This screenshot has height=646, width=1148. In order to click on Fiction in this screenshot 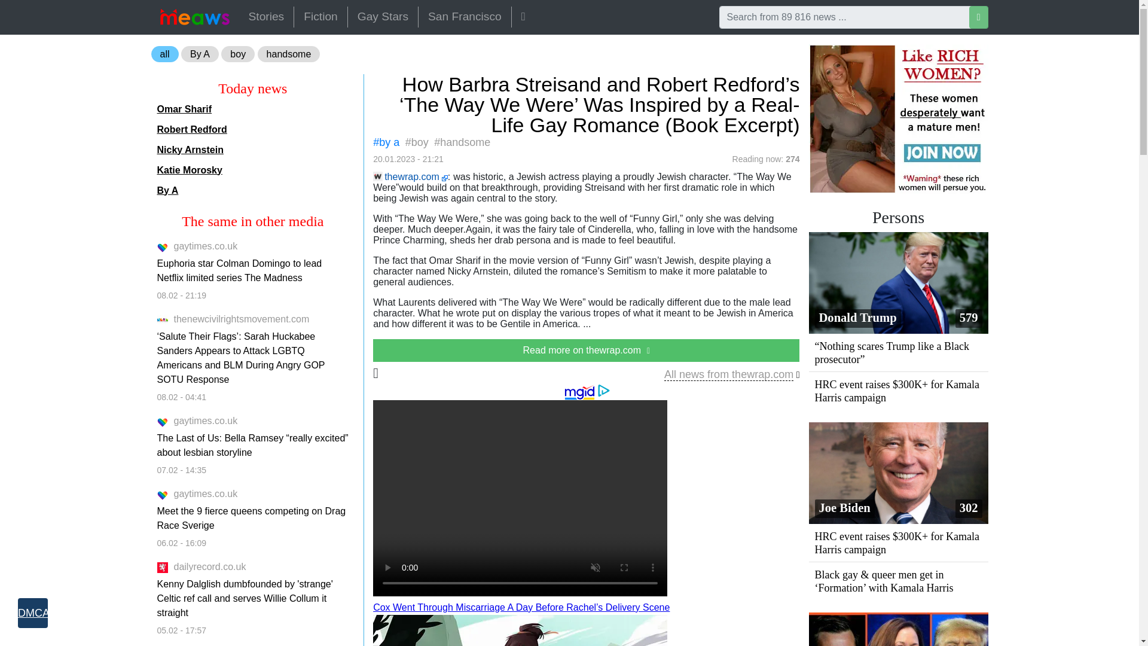, I will do `click(320, 17)`.